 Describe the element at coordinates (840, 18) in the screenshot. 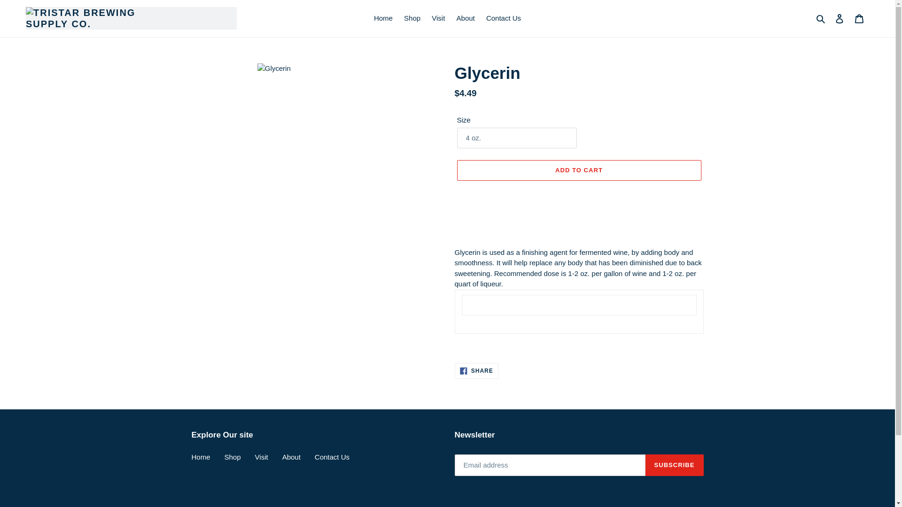

I see `Log in` at that location.